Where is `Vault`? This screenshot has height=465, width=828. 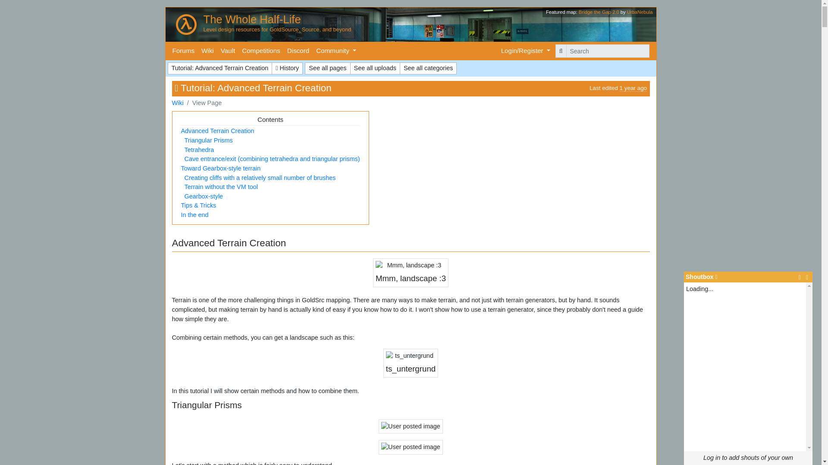 Vault is located at coordinates (228, 51).